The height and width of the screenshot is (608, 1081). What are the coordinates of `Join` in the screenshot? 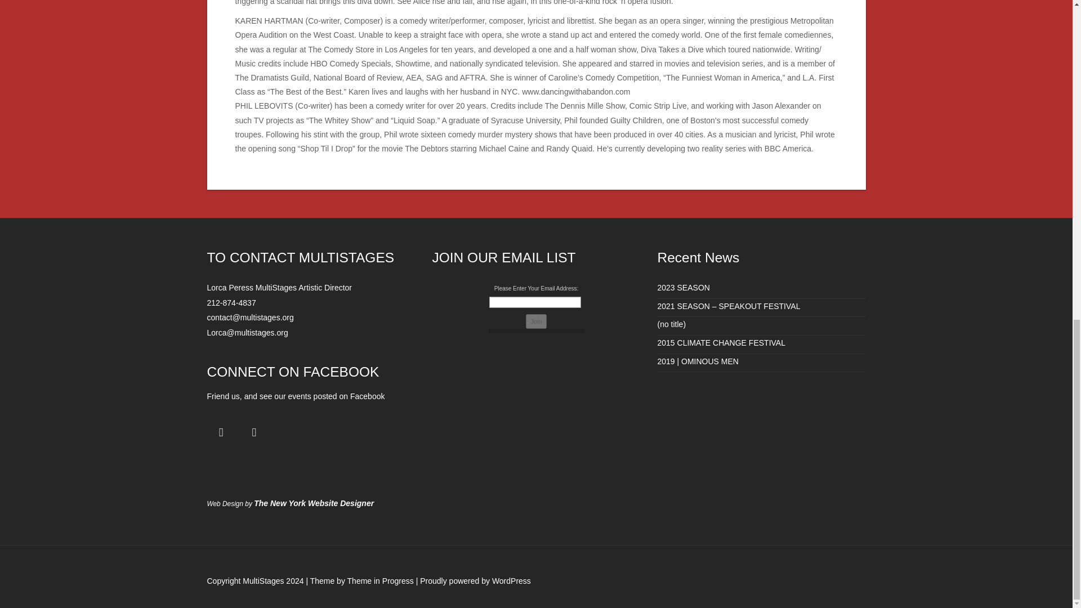 It's located at (535, 321).